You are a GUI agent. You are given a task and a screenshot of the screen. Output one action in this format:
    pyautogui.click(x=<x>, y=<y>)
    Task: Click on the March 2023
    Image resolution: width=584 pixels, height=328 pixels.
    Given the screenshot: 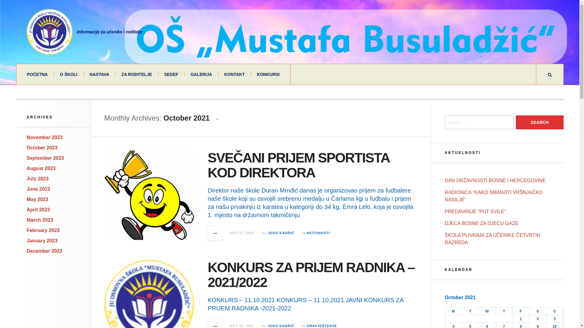 What is the action you would take?
    pyautogui.click(x=40, y=220)
    